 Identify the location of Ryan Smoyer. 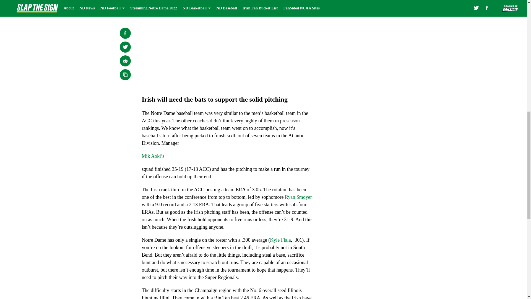
(298, 197).